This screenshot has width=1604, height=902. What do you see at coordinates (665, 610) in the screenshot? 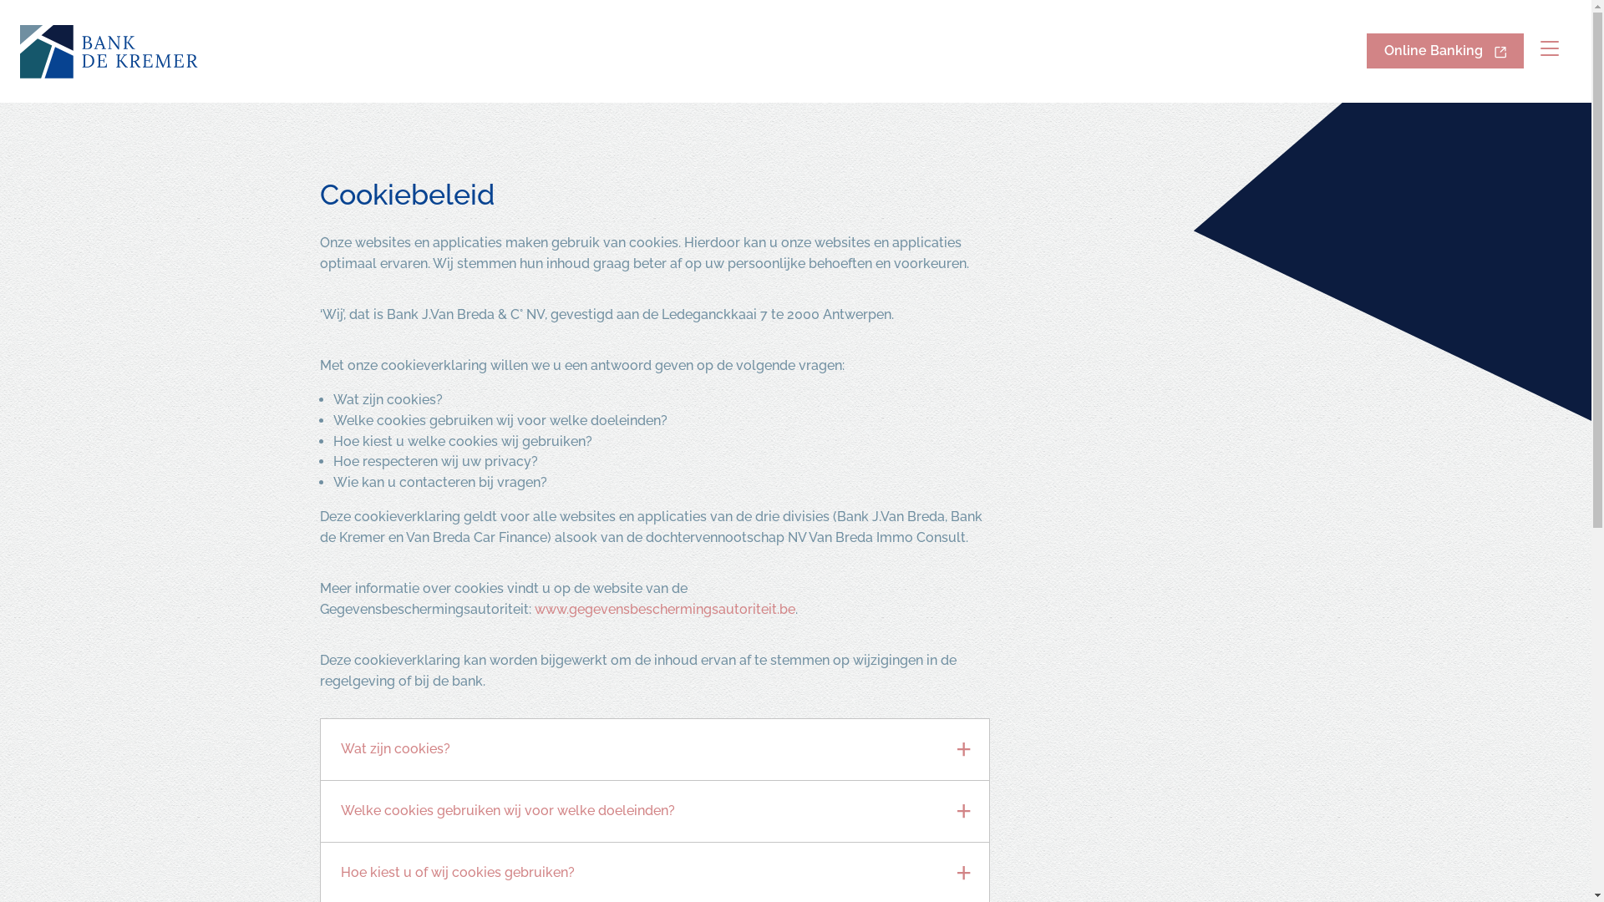
I see `www.gegevensbeschermingsautoriteit.be` at bounding box center [665, 610].